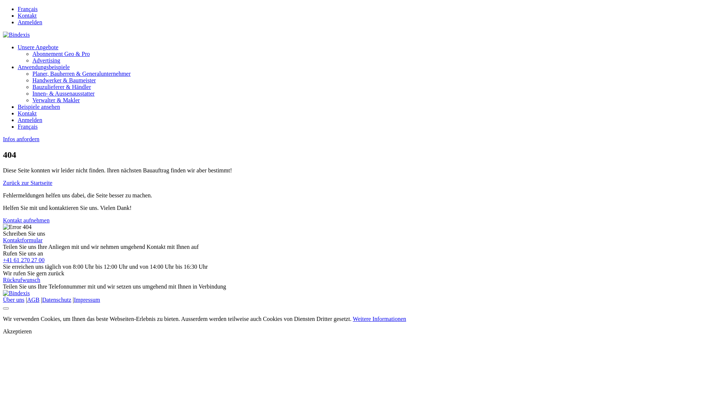  What do you see at coordinates (27, 221) in the screenshot?
I see `Kontakt aufnehmen` at bounding box center [27, 221].